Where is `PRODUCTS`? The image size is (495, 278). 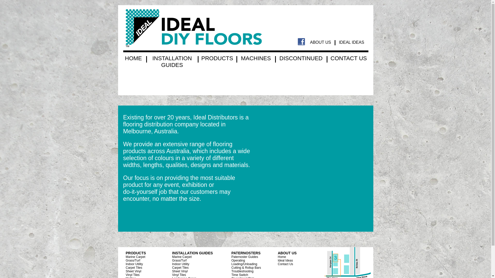
PRODUCTS is located at coordinates (217, 58).